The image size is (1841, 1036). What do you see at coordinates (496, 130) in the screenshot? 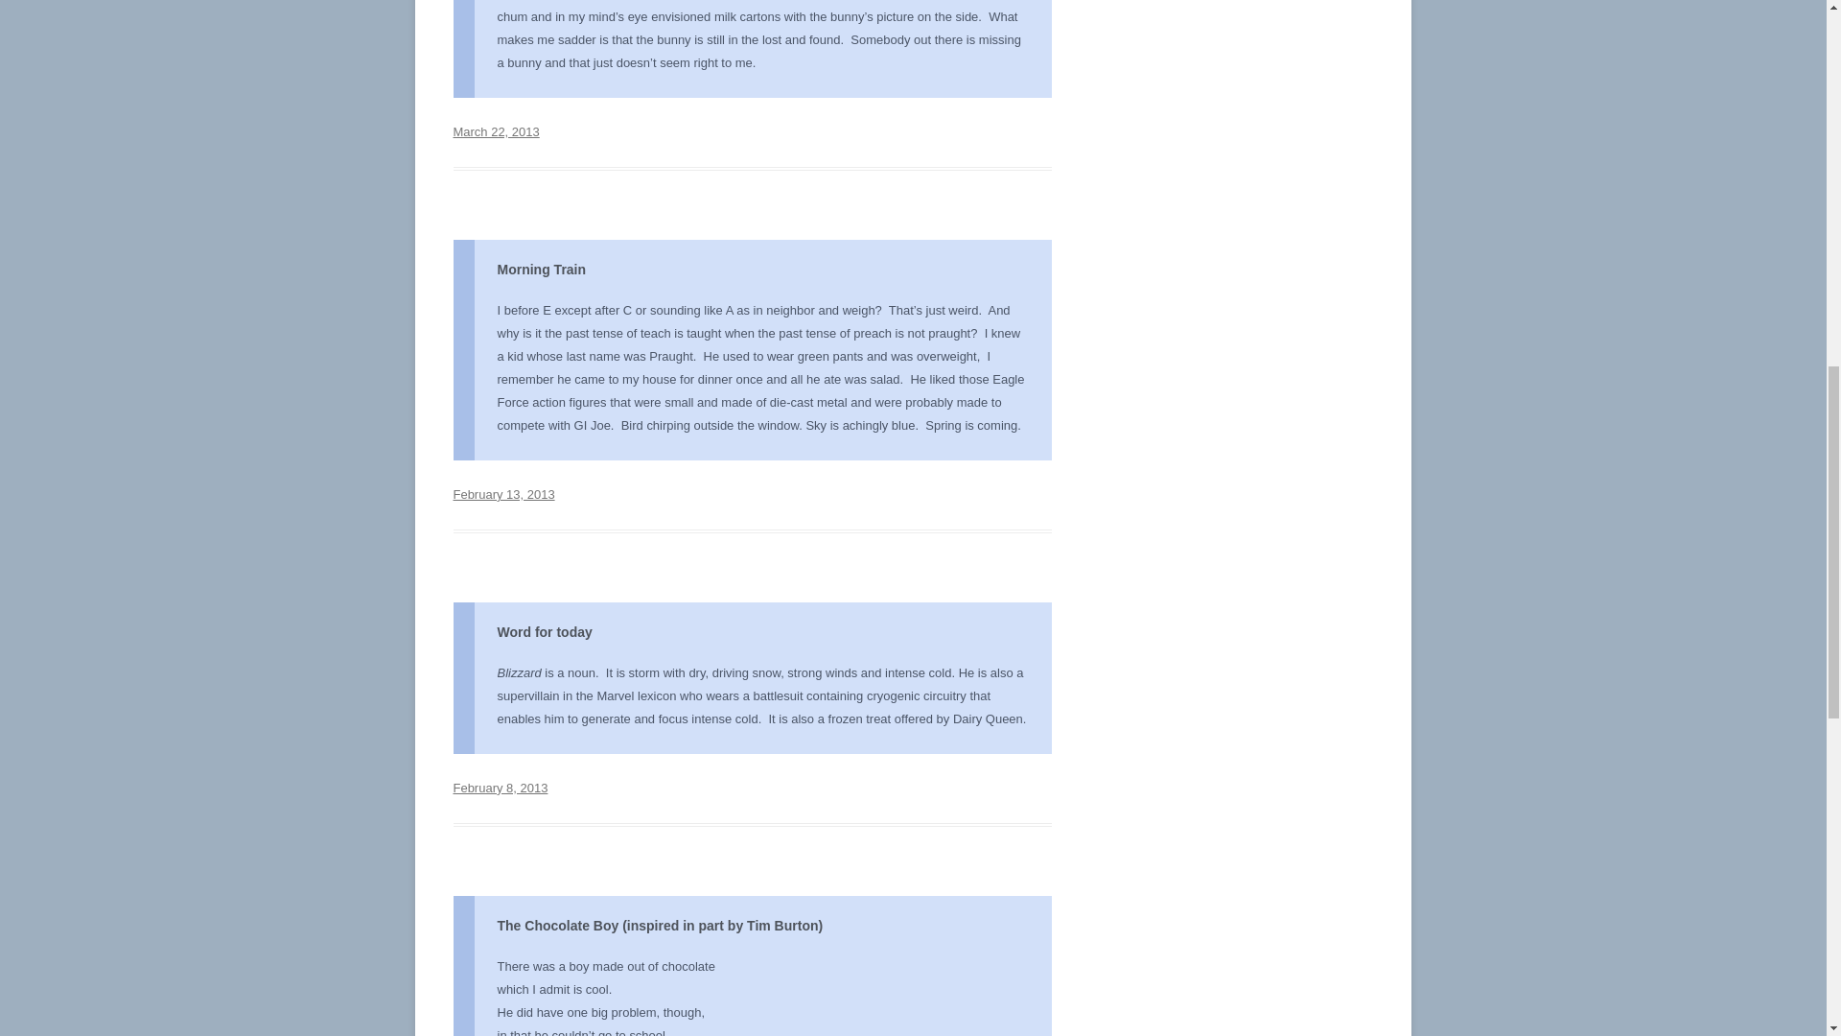
I see `March 22, 2013` at bounding box center [496, 130].